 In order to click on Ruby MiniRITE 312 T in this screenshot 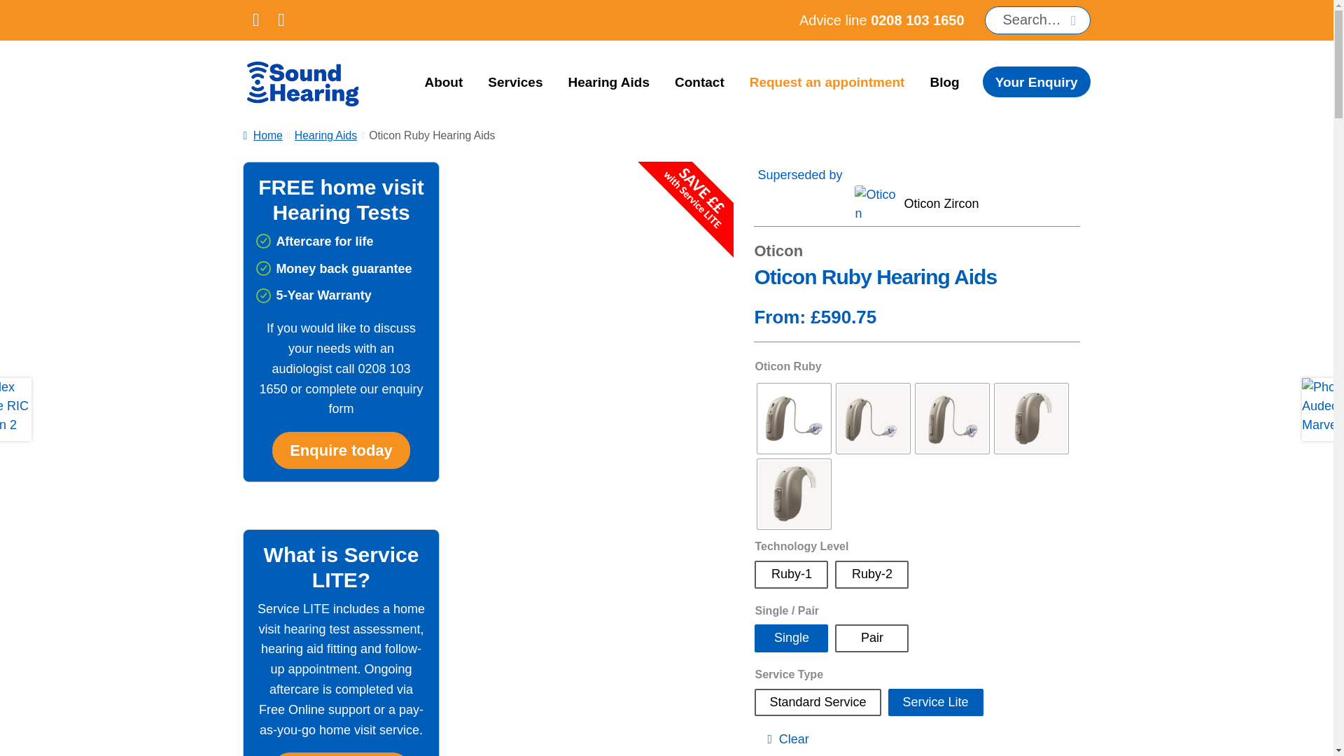, I will do `click(952, 419)`.